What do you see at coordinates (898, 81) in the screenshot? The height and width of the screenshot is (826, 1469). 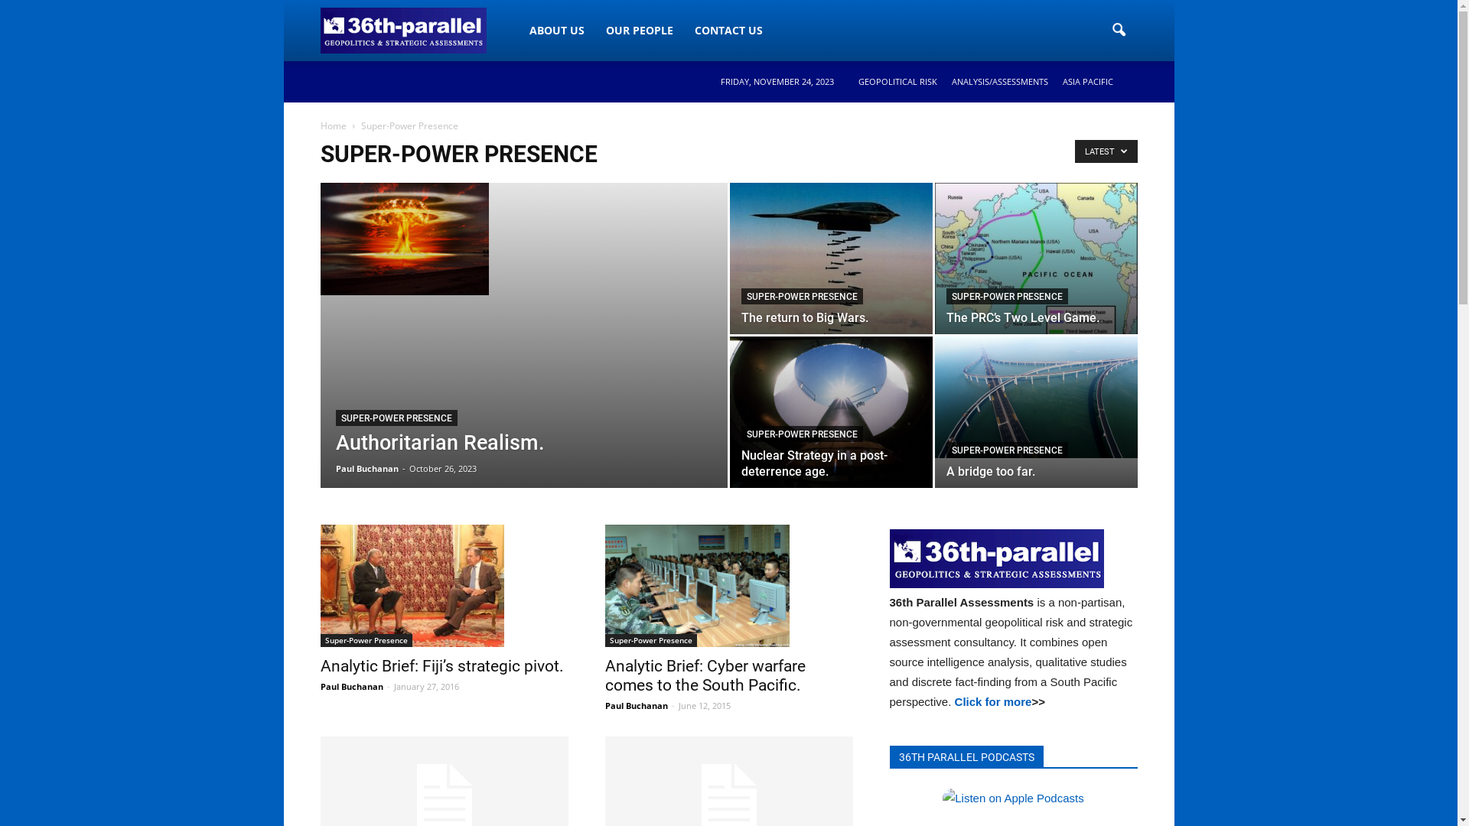 I see `GEOPOLITICAL RISK` at bounding box center [898, 81].